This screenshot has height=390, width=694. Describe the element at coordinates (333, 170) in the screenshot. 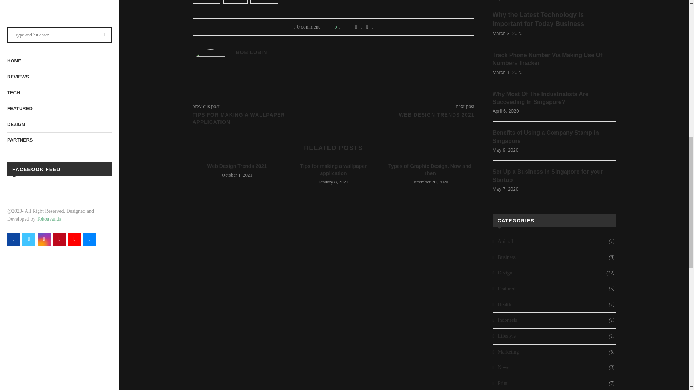

I see `Tips for making a wallpaper application` at that location.